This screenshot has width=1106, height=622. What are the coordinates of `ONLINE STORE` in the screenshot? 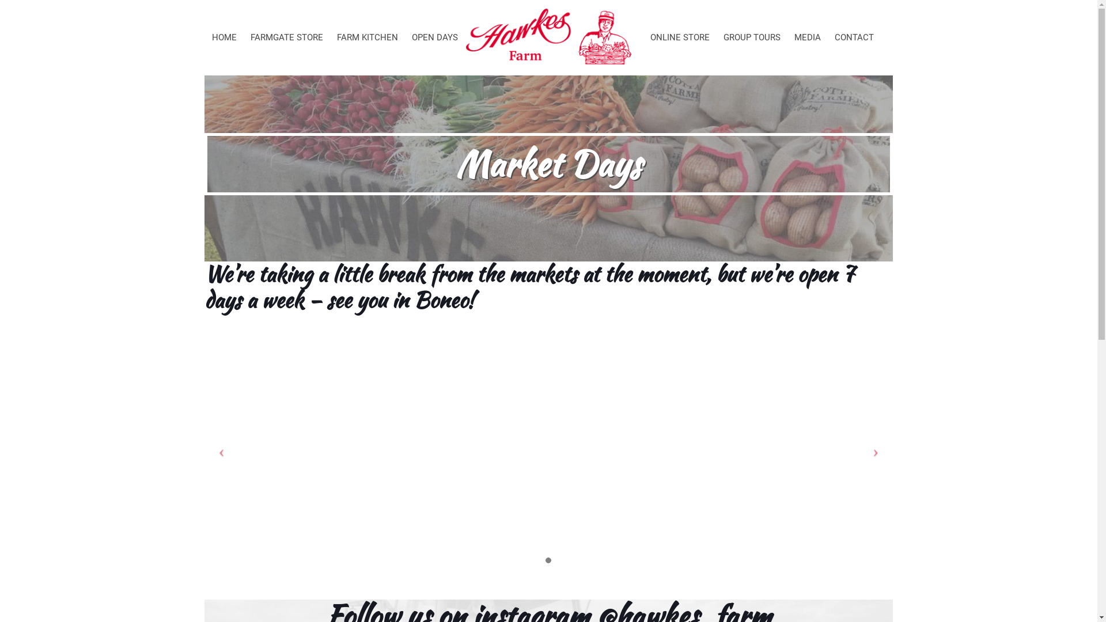 It's located at (680, 37).